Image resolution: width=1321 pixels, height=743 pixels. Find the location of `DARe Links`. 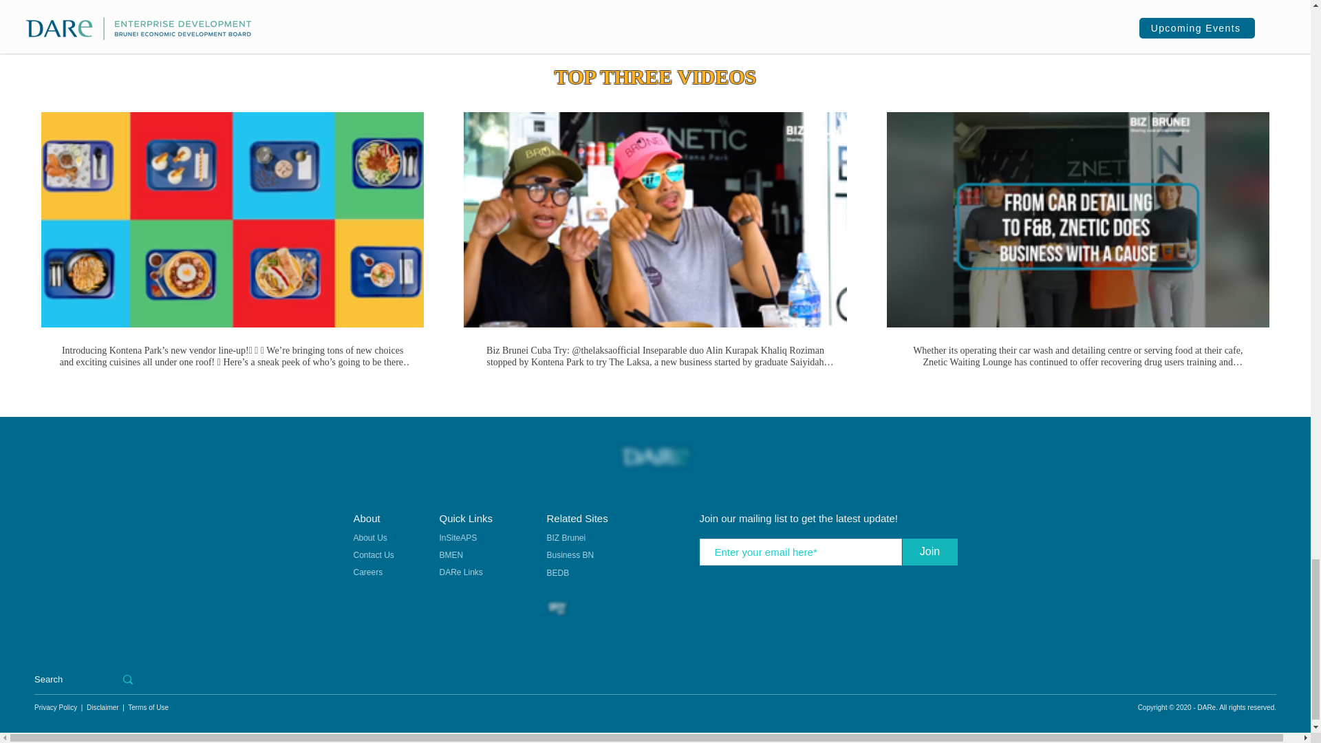

DARe Links is located at coordinates (461, 572).